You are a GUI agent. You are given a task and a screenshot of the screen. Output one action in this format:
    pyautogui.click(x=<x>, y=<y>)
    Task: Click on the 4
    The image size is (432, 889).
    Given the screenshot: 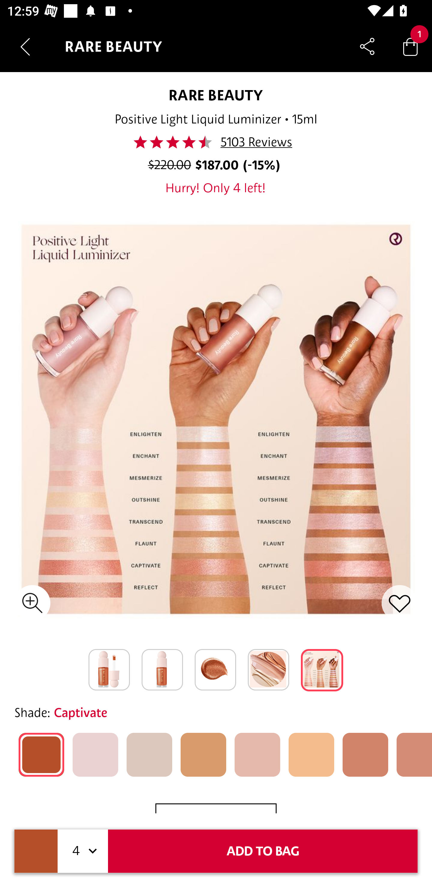 What is the action you would take?
    pyautogui.click(x=83, y=851)
    